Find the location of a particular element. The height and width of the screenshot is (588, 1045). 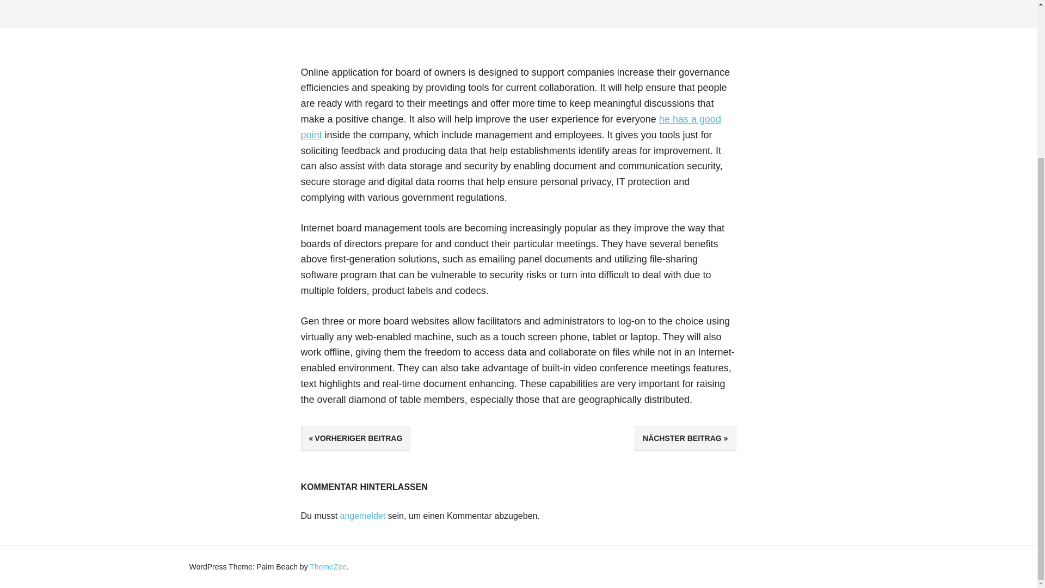

ThemeZee is located at coordinates (328, 566).